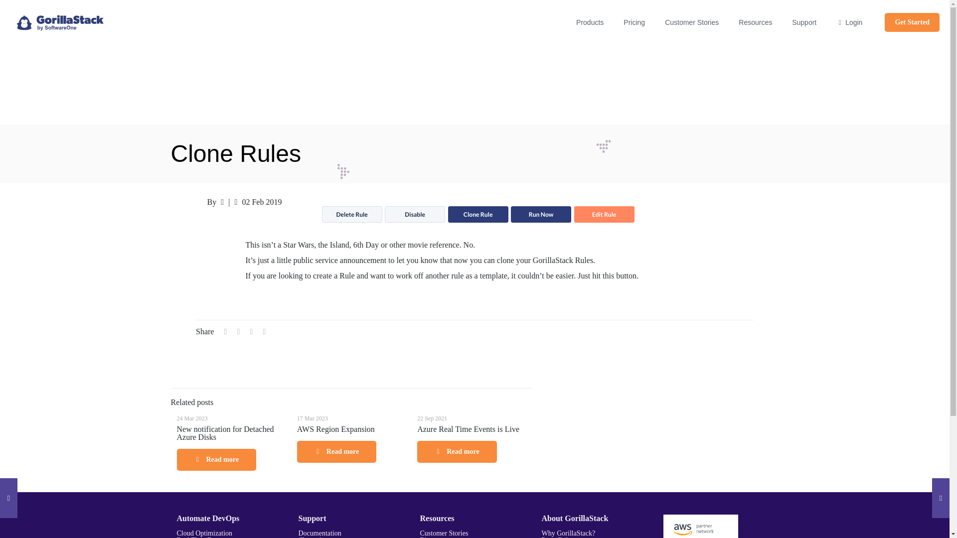  Describe the element at coordinates (215, 459) in the screenshot. I see `Read more` at that location.